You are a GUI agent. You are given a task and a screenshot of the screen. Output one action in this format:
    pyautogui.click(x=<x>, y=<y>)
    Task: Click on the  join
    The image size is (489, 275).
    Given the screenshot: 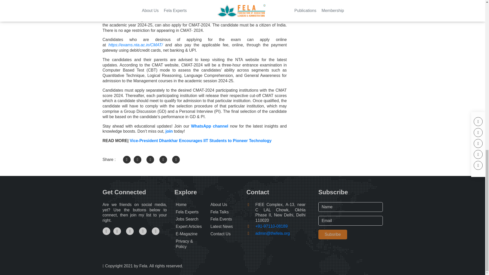 What is the action you would take?
    pyautogui.click(x=168, y=131)
    